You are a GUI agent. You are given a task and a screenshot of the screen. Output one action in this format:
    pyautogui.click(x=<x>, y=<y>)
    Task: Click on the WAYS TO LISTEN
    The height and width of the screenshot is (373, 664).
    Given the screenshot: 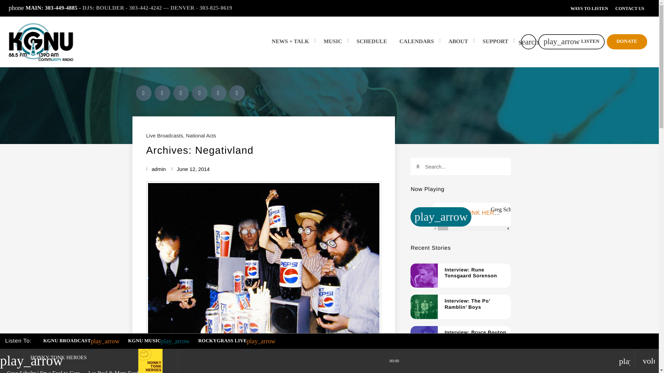 What is the action you would take?
    pyautogui.click(x=589, y=8)
    